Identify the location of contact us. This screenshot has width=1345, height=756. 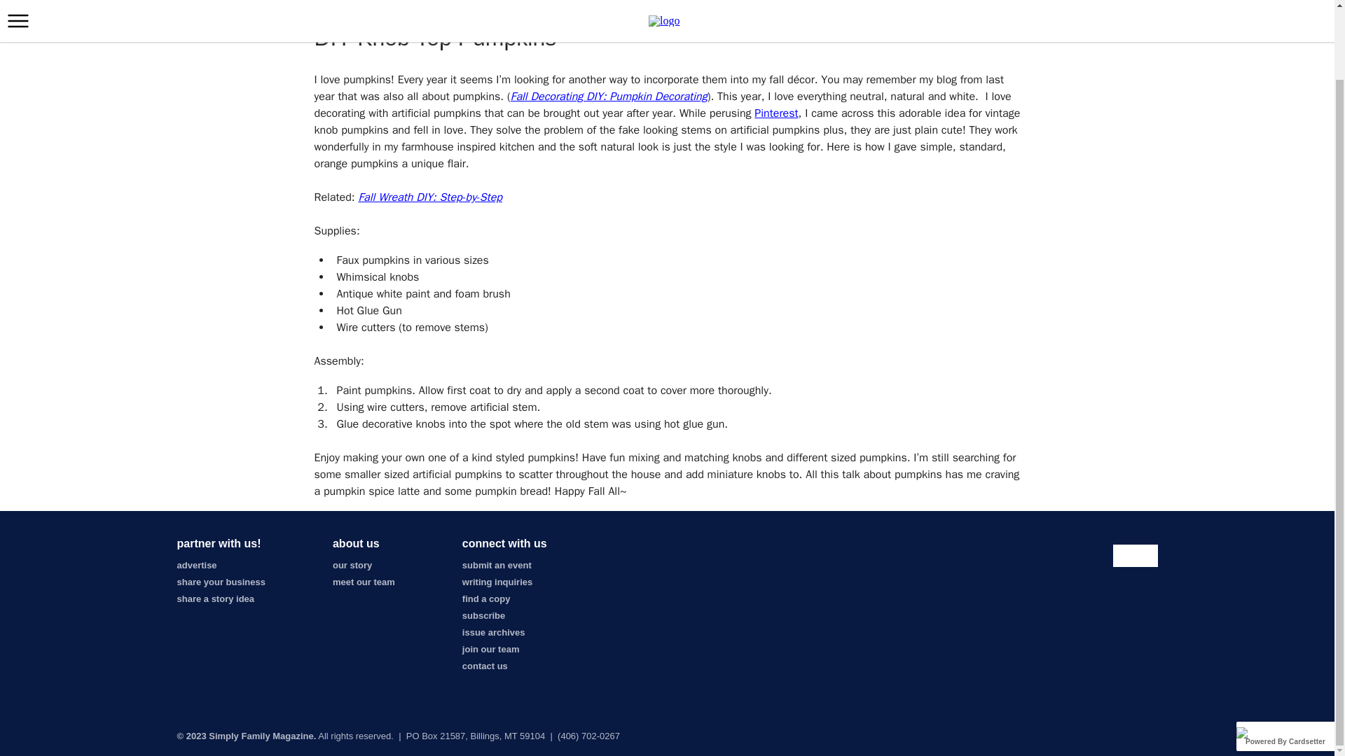
(485, 666).